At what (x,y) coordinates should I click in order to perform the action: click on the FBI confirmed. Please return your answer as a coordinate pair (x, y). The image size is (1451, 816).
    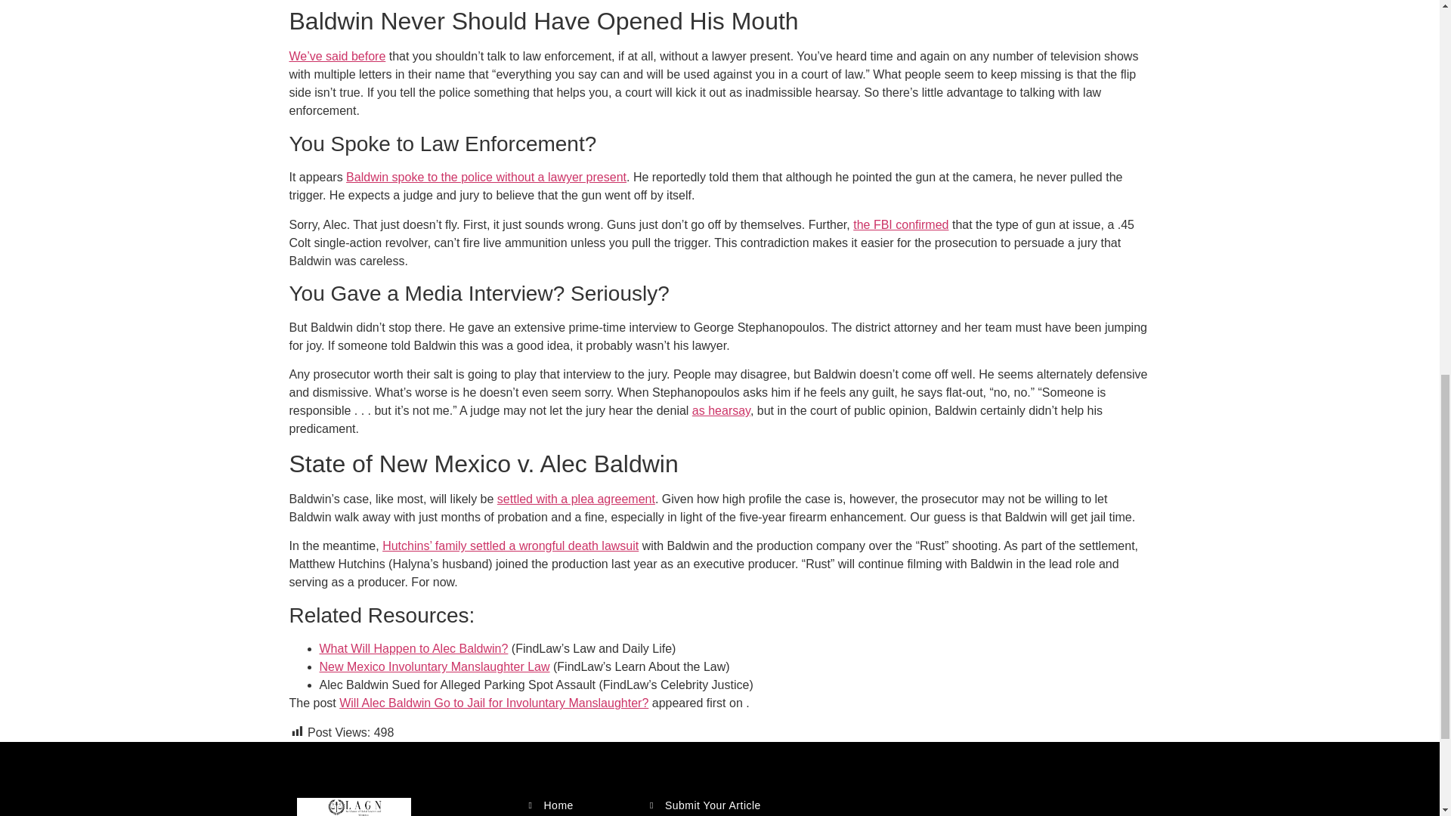
    Looking at the image, I should click on (901, 224).